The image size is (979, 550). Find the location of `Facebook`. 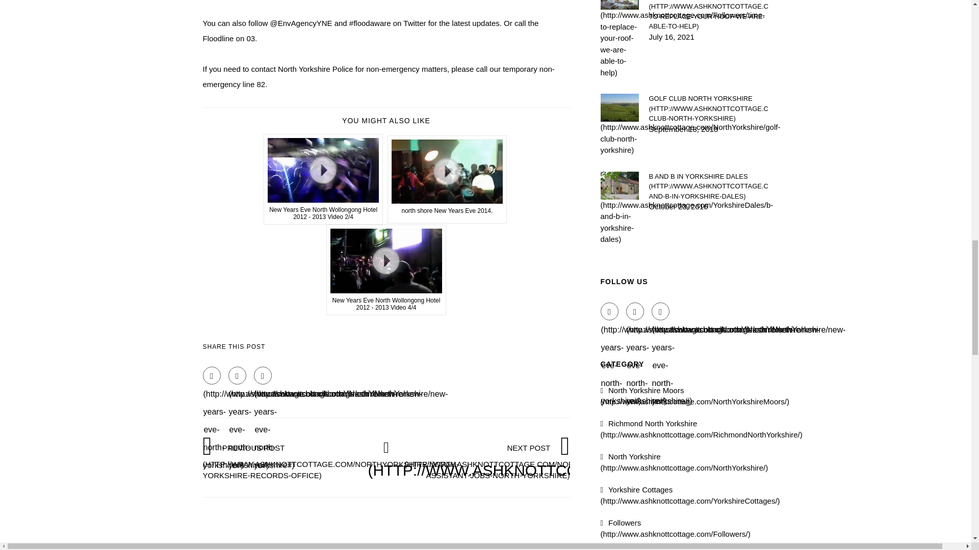

Facebook is located at coordinates (212, 375).